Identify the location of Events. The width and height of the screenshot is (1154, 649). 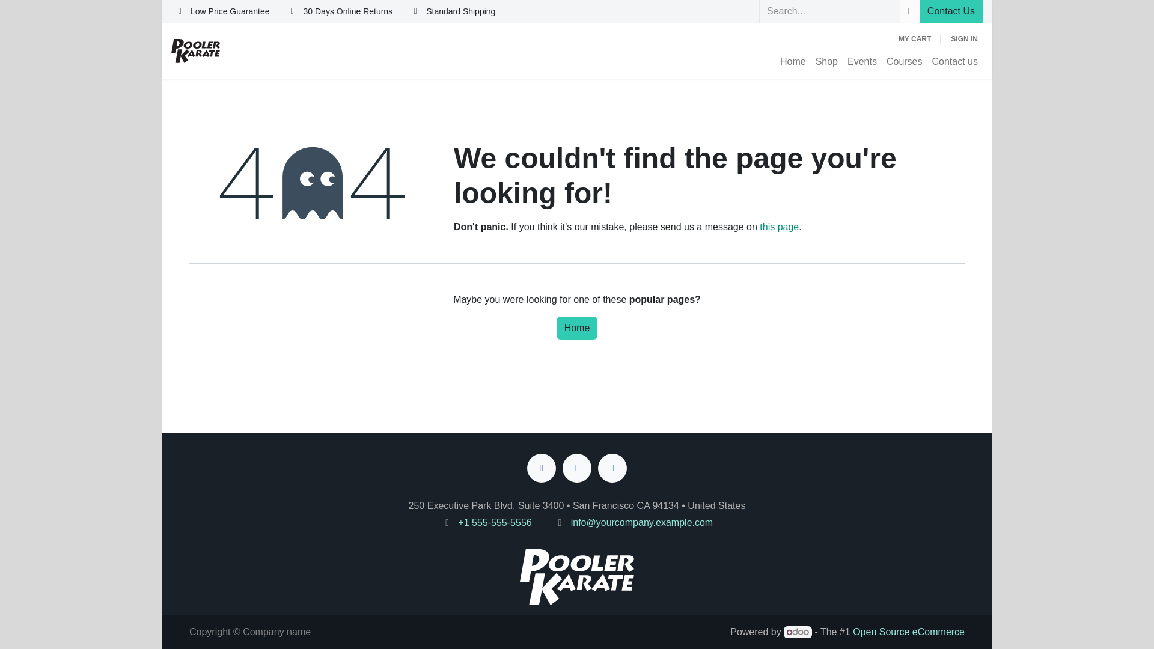
(862, 62).